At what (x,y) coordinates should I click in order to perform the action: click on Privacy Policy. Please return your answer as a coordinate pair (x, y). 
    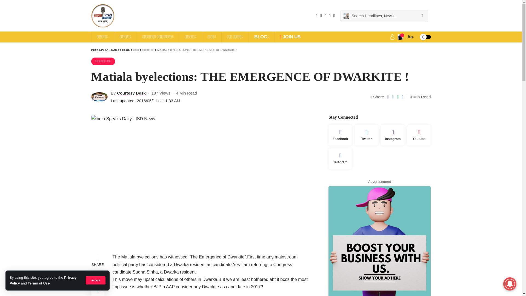
    Looking at the image, I should click on (43, 280).